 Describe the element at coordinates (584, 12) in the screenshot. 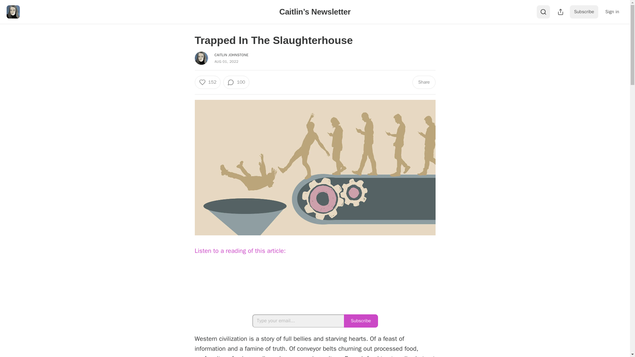

I see `Subscribe` at that location.